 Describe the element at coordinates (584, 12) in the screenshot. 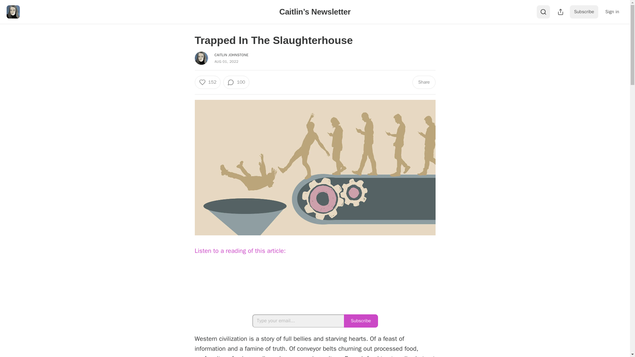

I see `Subscribe` at that location.